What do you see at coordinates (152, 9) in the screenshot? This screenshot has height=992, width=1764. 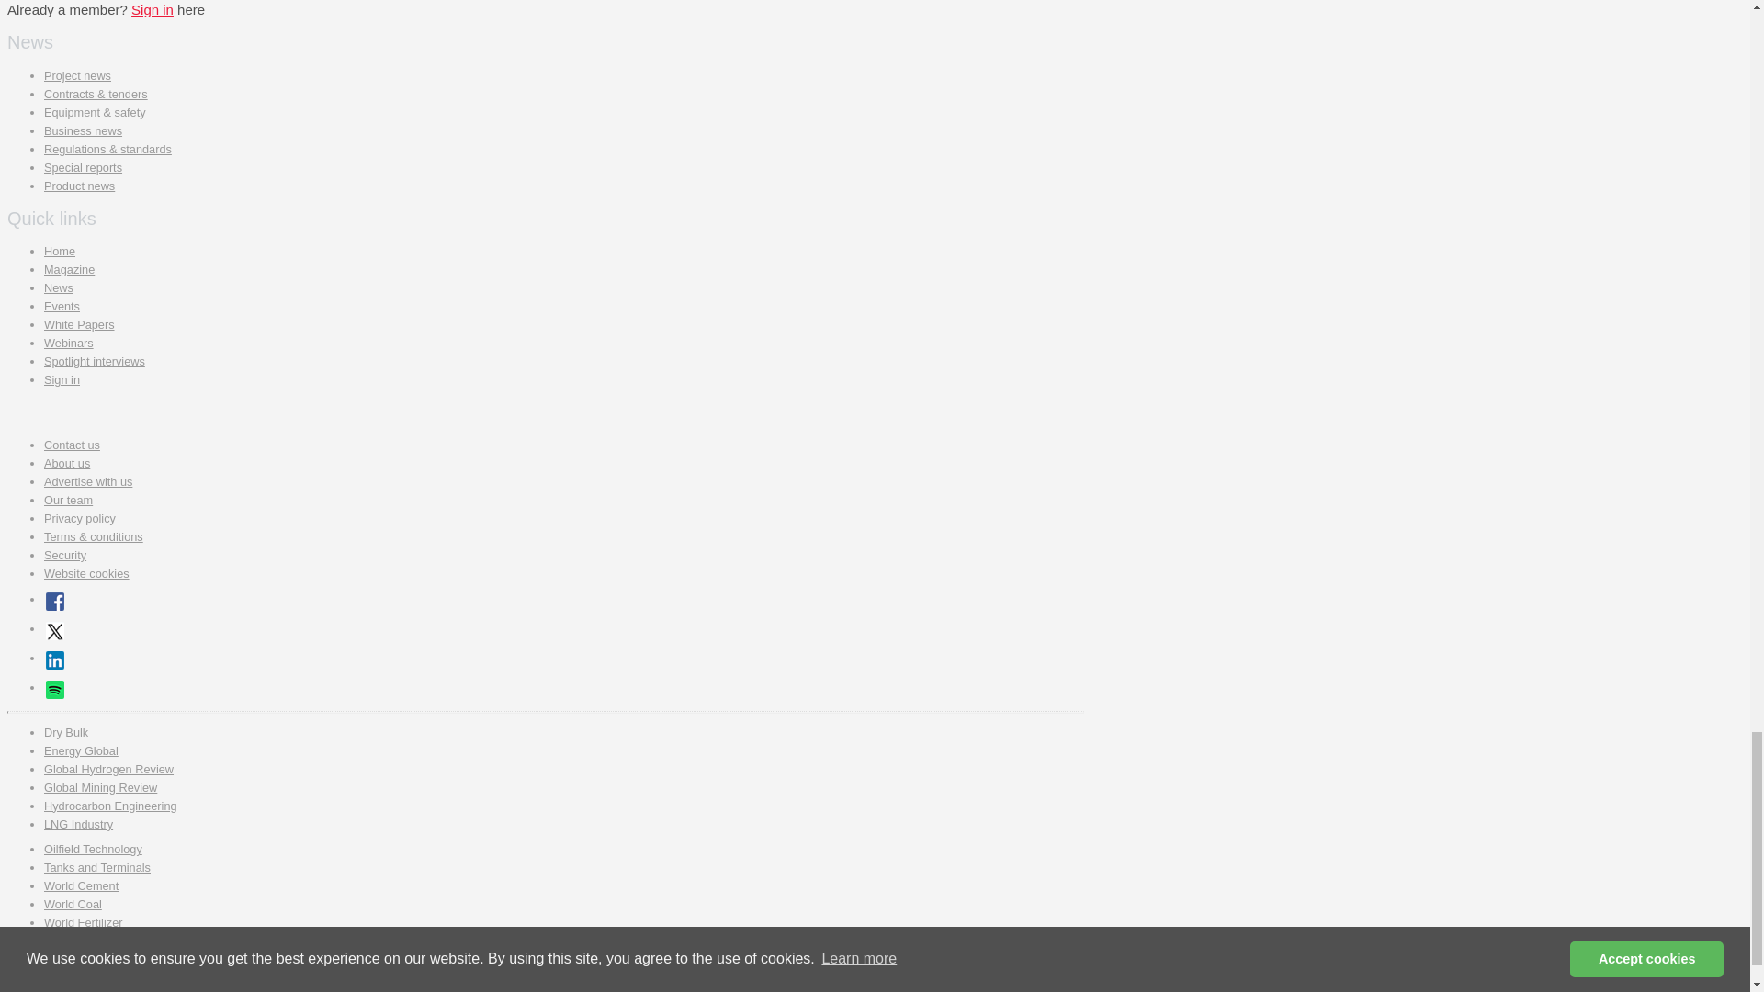 I see `Sign in` at bounding box center [152, 9].